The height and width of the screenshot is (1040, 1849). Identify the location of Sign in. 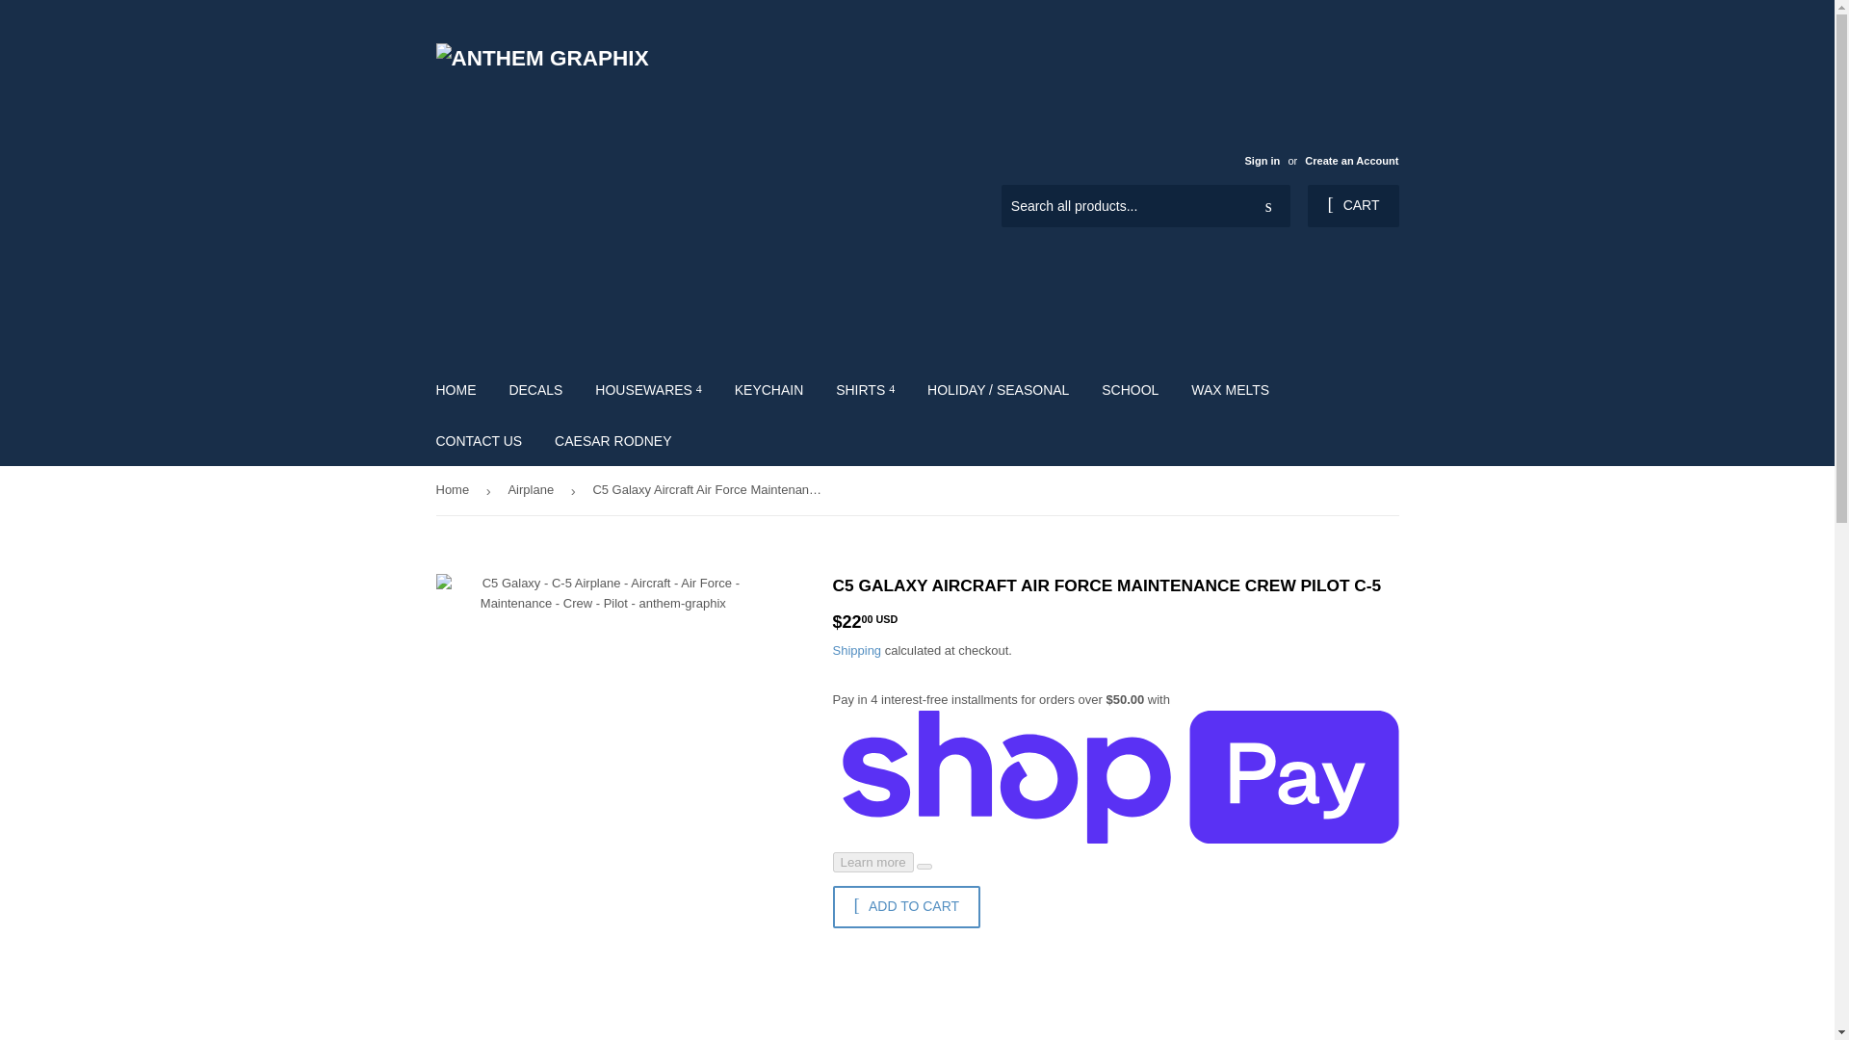
(1262, 160).